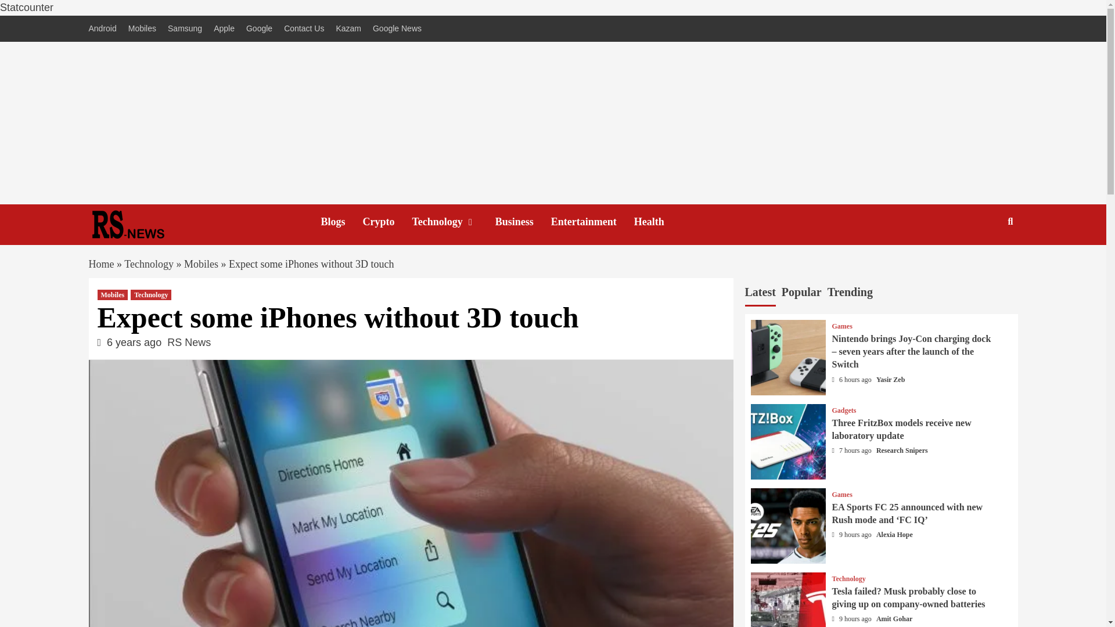 This screenshot has height=627, width=1115. I want to click on Technology, so click(454, 222).